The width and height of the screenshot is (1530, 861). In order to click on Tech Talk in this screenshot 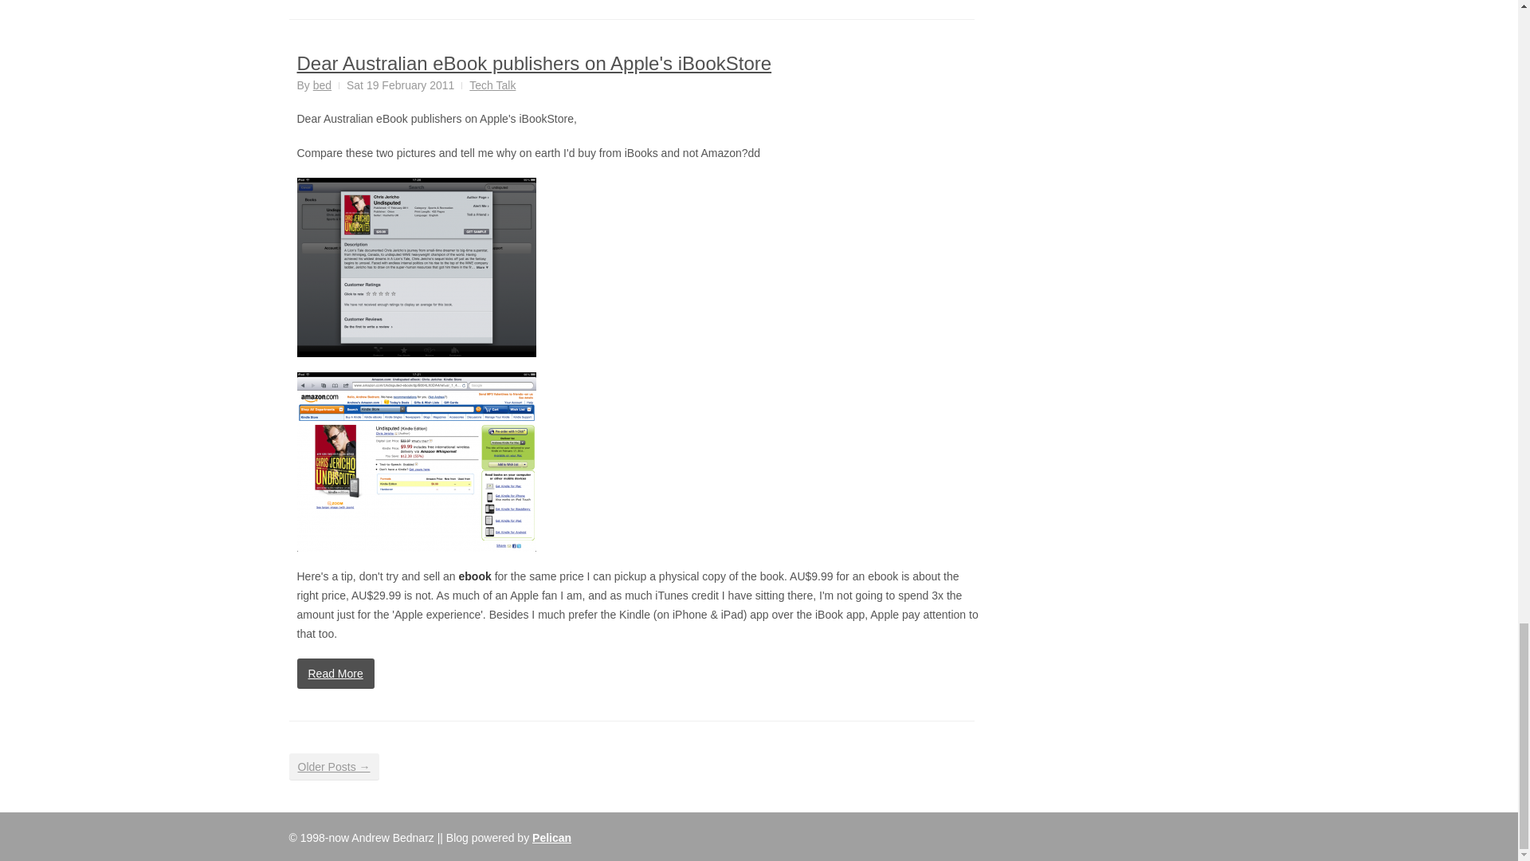, I will do `click(492, 85)`.